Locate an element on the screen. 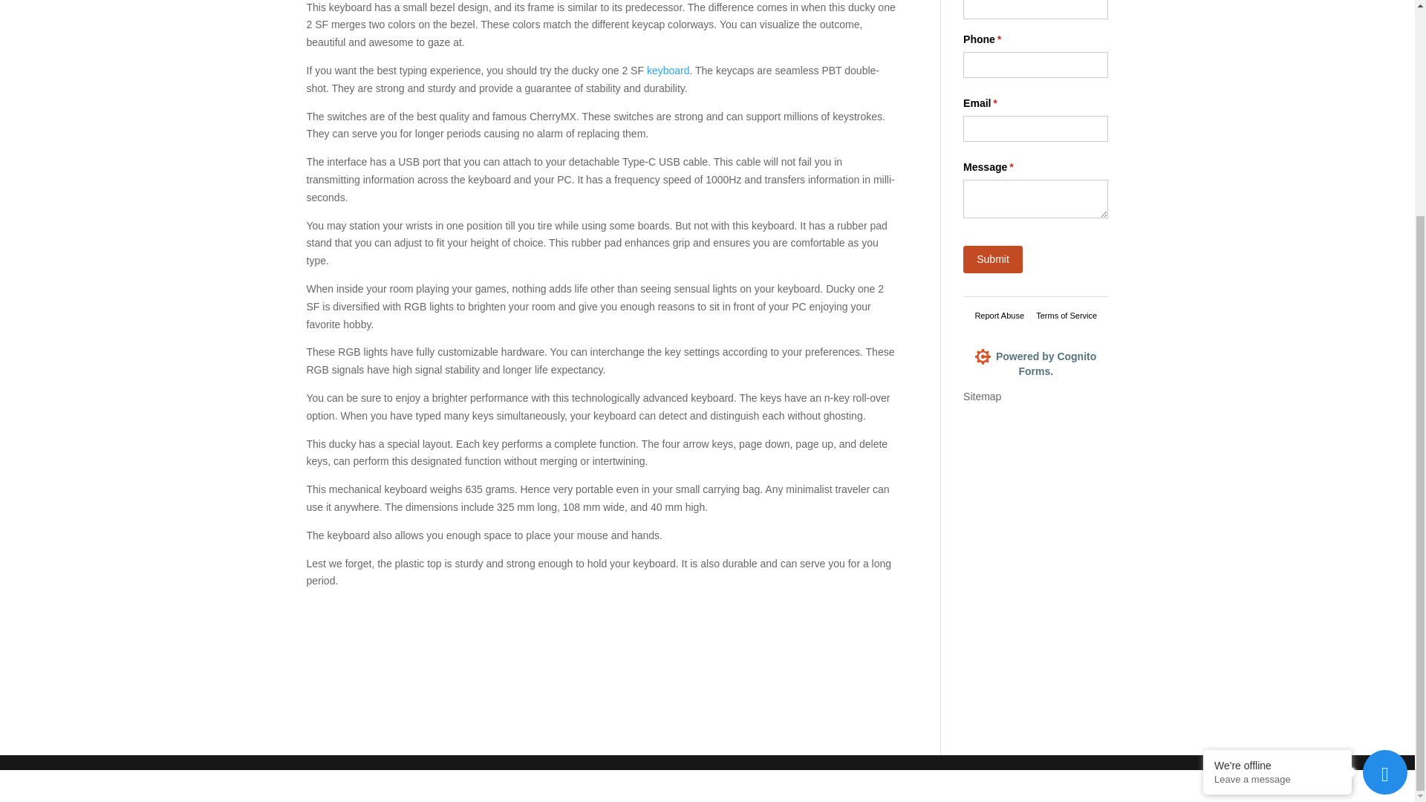  Terms of Service is located at coordinates (1067, 316).